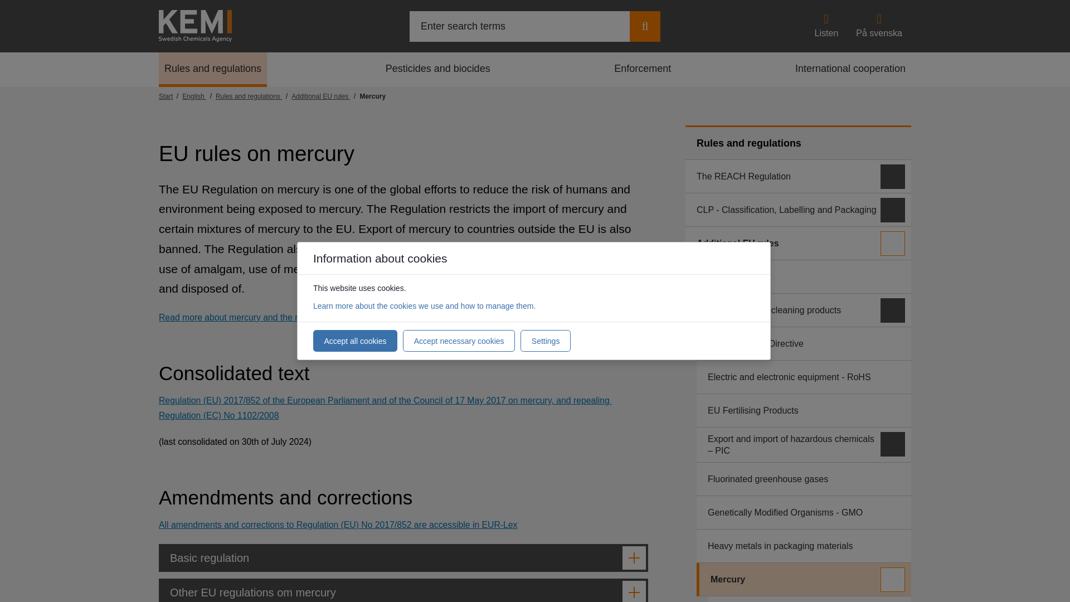 The height and width of the screenshot is (602, 1070). What do you see at coordinates (372, 96) in the screenshot?
I see `Mercury` at bounding box center [372, 96].